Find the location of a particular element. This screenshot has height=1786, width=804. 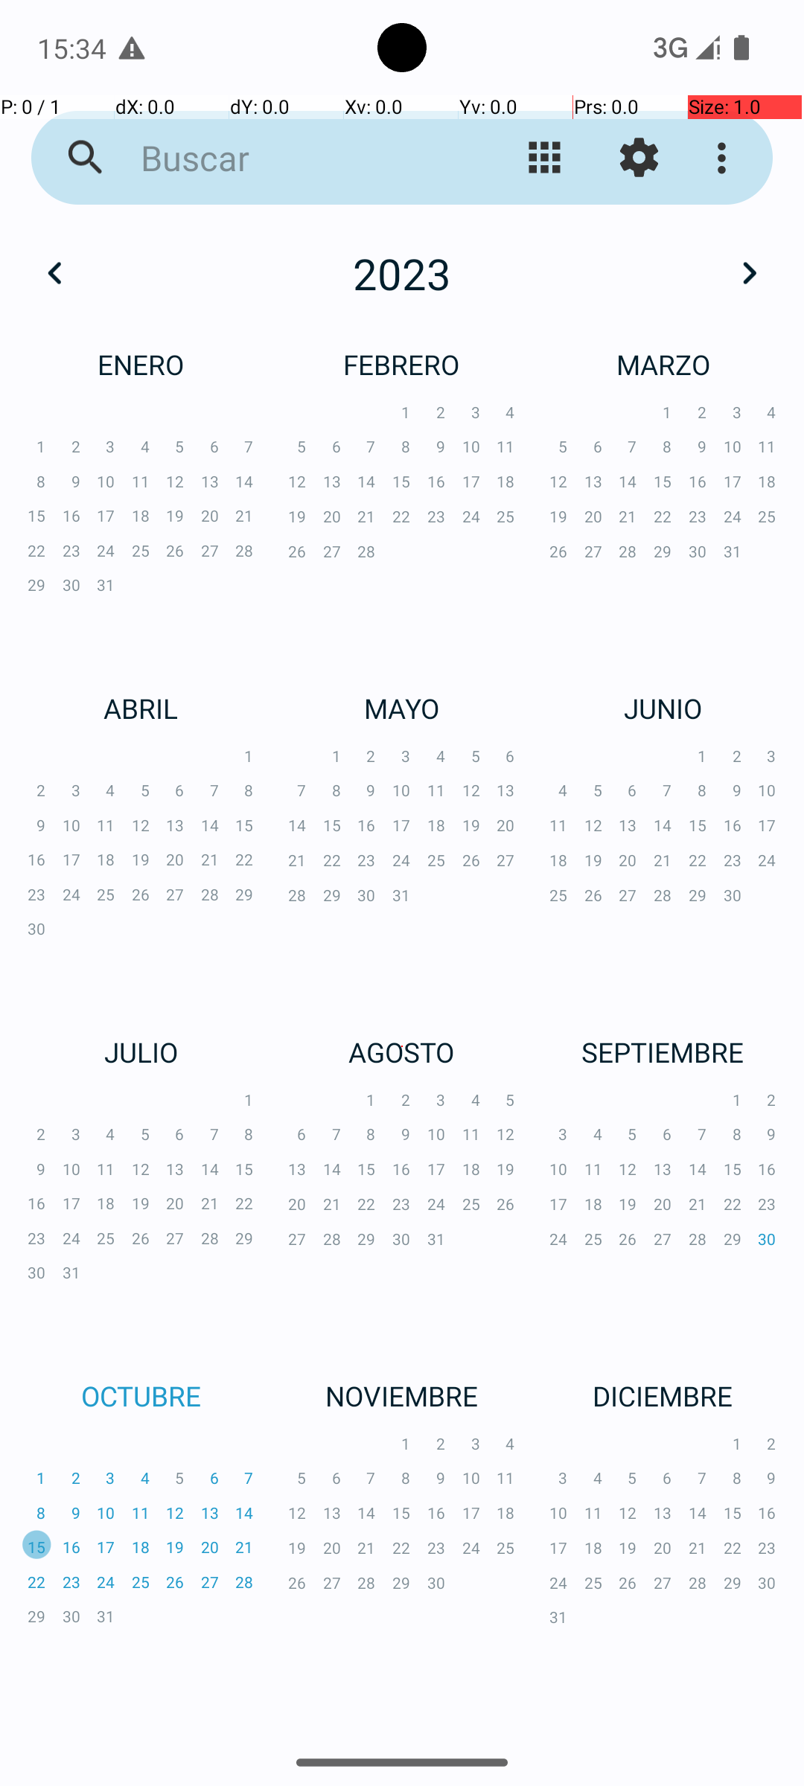

ENERO is located at coordinates (141, 365).